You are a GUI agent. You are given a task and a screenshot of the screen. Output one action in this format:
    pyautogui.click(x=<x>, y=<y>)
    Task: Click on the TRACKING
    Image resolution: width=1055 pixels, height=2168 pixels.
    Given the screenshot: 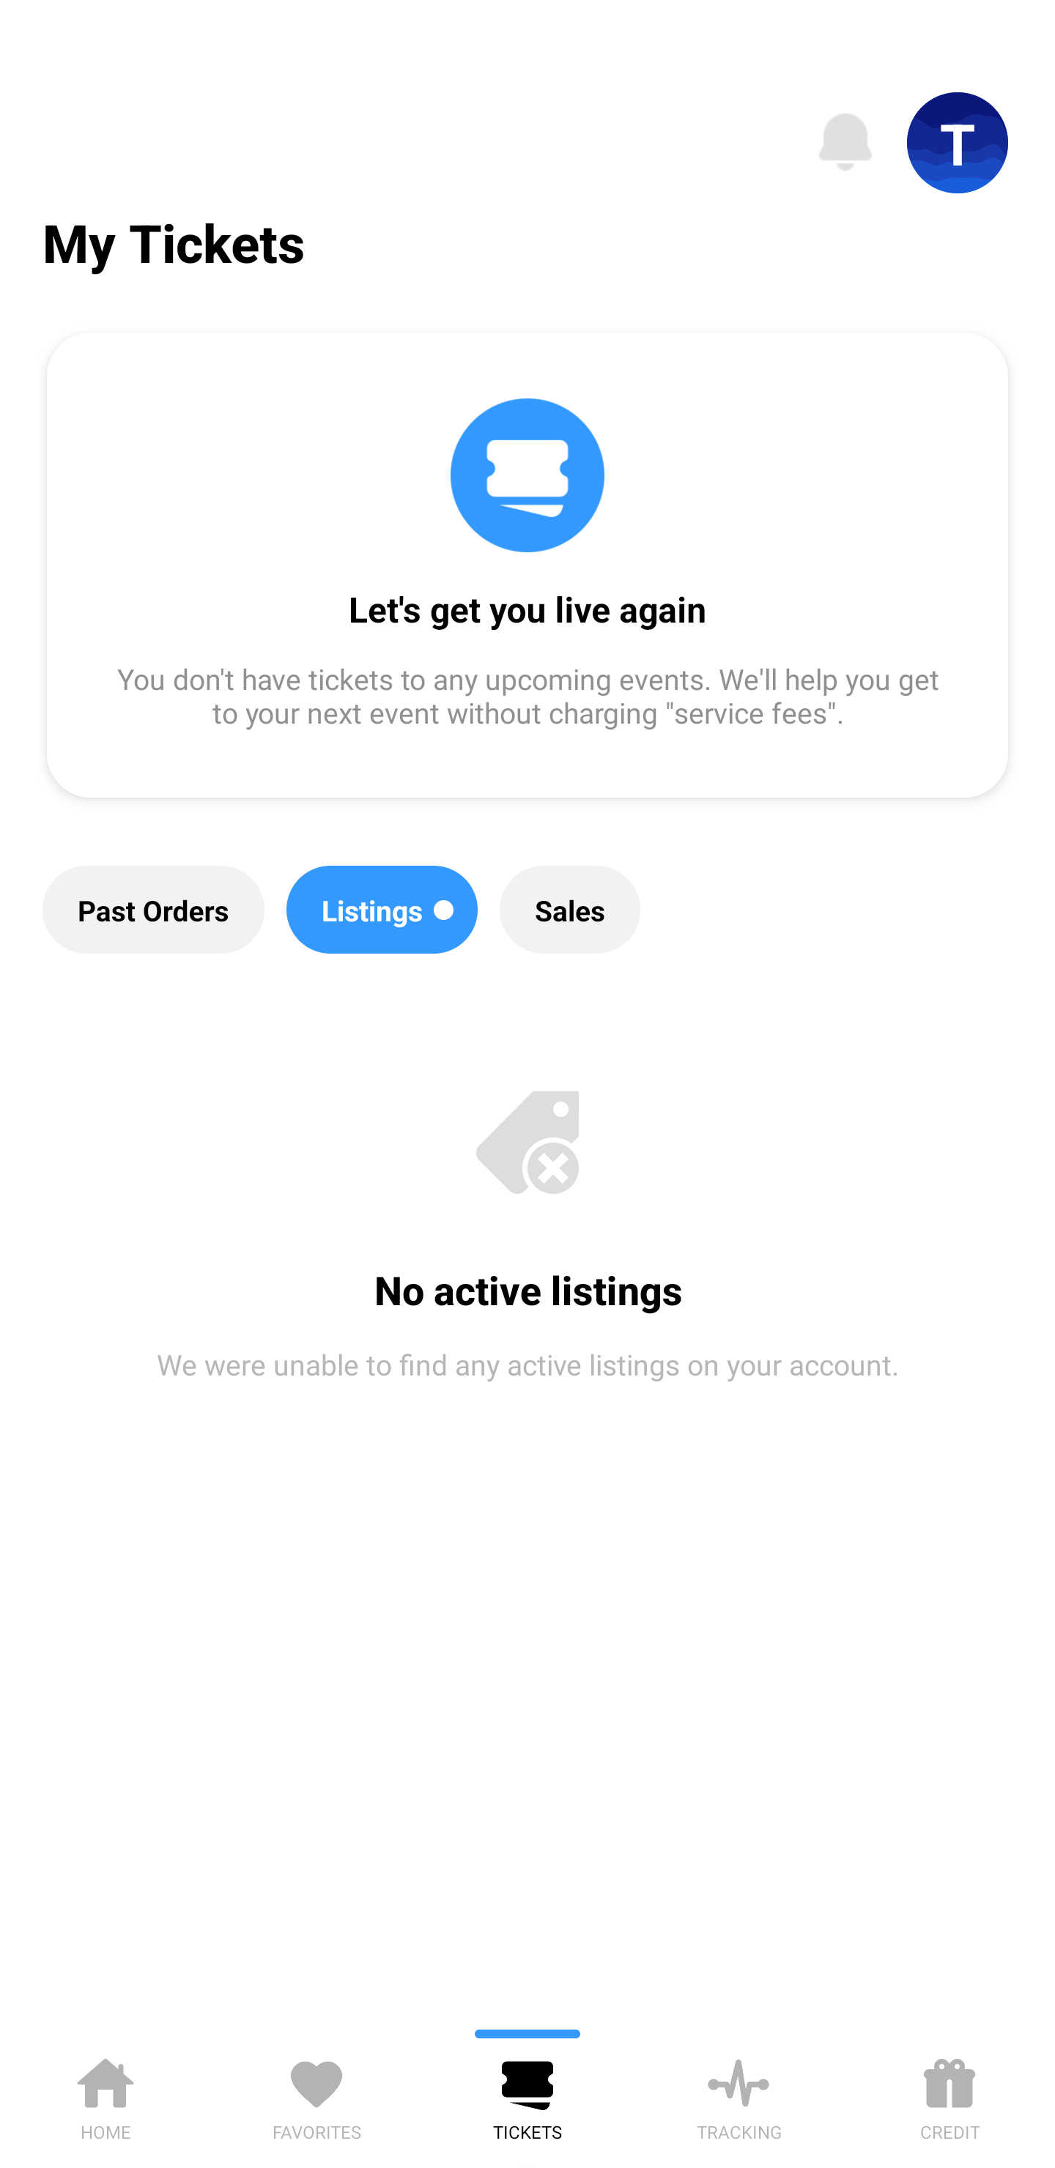 What is the action you would take?
    pyautogui.click(x=738, y=2095)
    